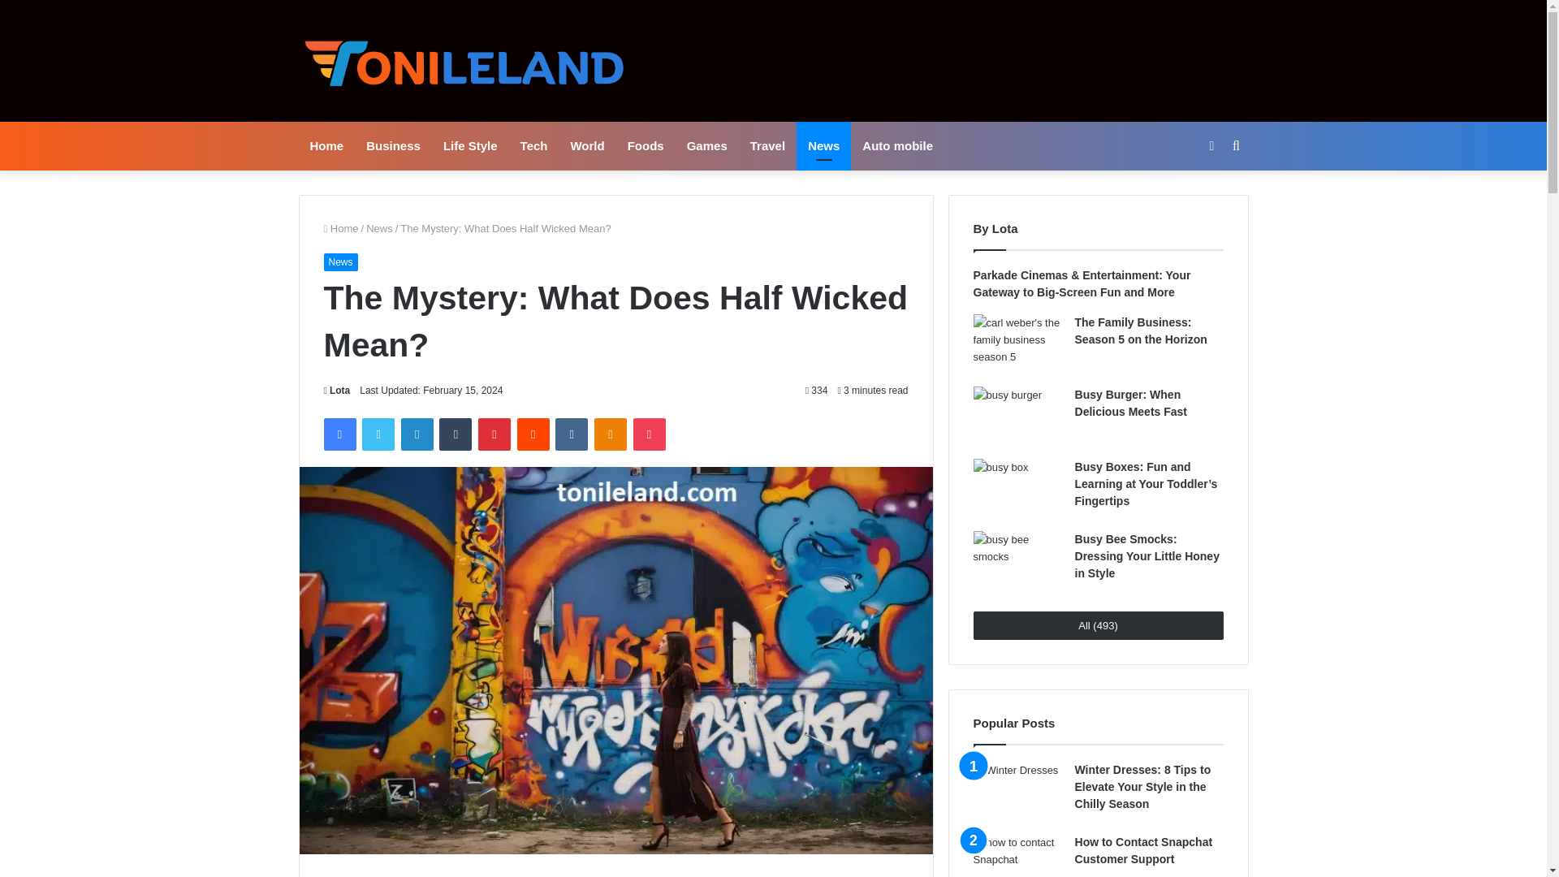 The height and width of the screenshot is (877, 1559). I want to click on Tumblr, so click(456, 434).